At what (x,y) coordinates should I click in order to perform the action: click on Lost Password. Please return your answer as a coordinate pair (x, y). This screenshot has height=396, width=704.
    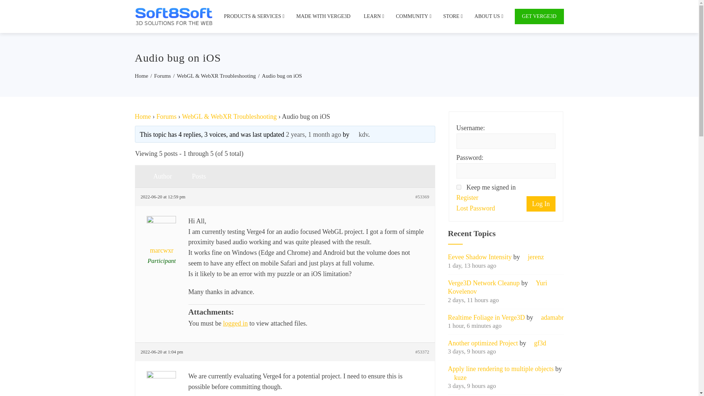
    Looking at the image, I should click on (476, 208).